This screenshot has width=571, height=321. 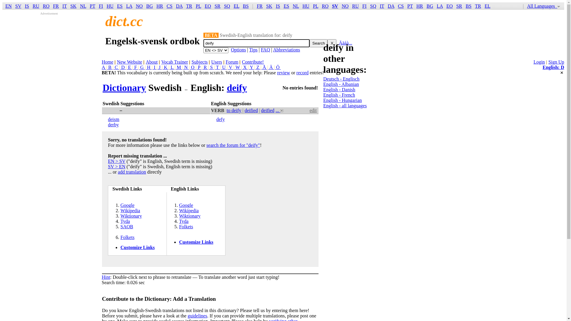 I want to click on E, so click(x=129, y=67).